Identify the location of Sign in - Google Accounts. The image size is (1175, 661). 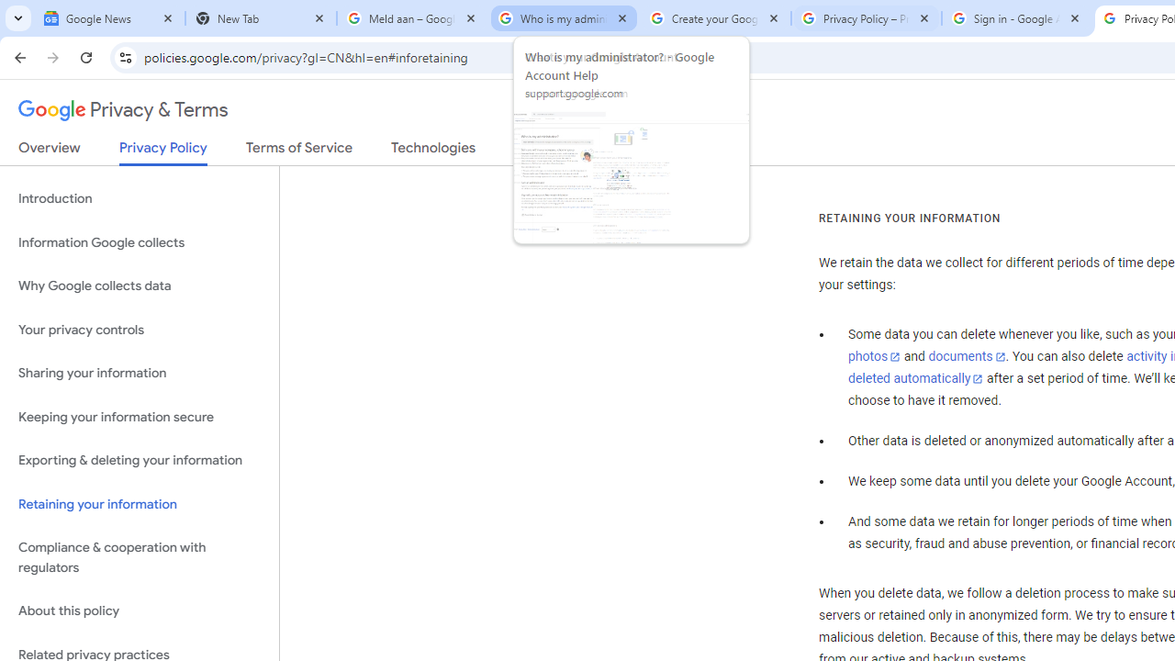
(1017, 18).